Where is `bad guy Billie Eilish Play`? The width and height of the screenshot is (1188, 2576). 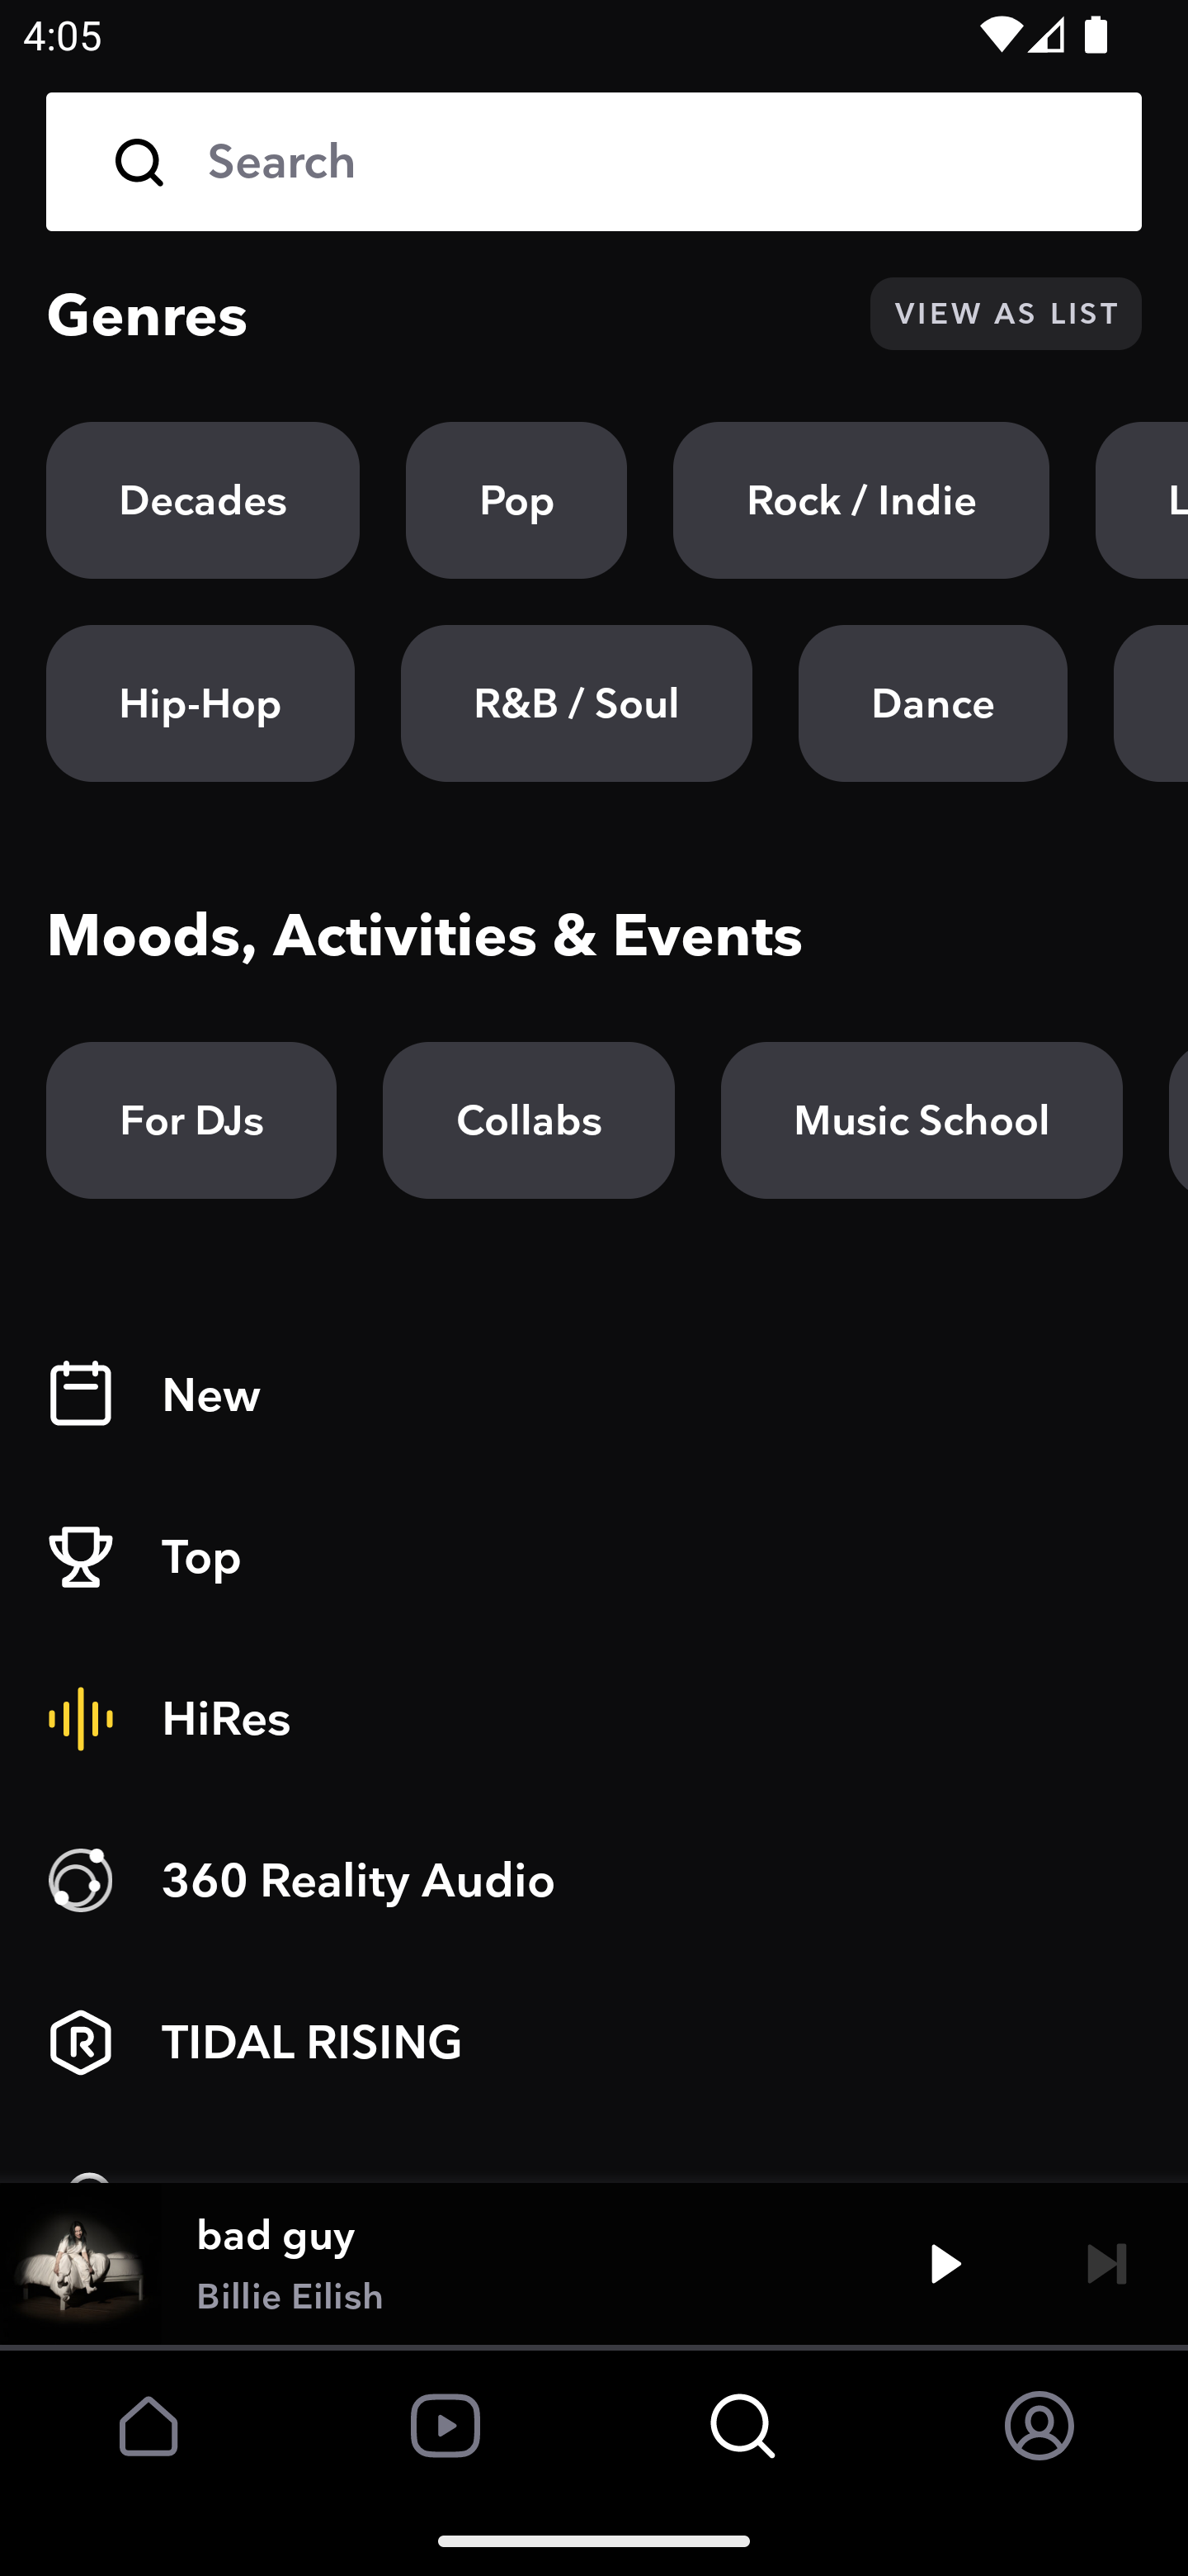 bad guy Billie Eilish Play is located at coordinates (594, 2262).